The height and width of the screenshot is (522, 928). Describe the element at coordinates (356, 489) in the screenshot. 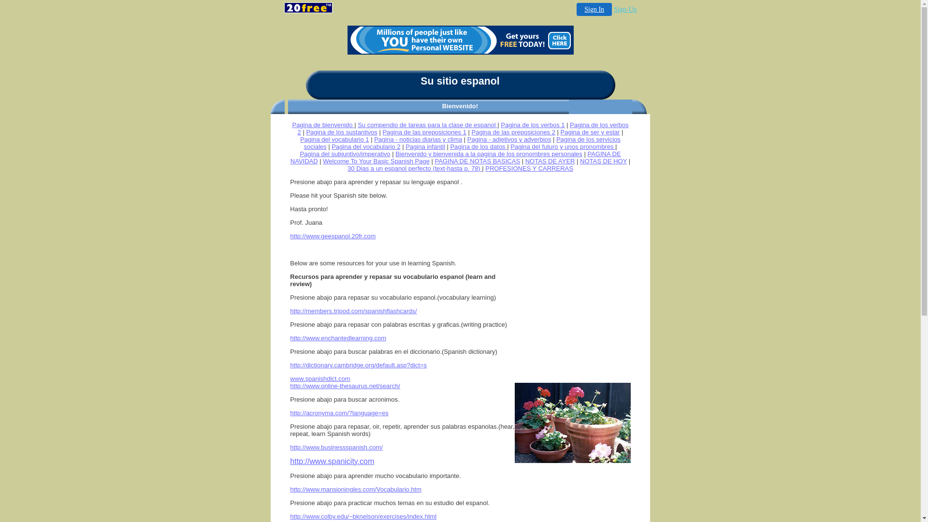

I see `http://www.mansioningles.com/Vocabulario.htm` at that location.